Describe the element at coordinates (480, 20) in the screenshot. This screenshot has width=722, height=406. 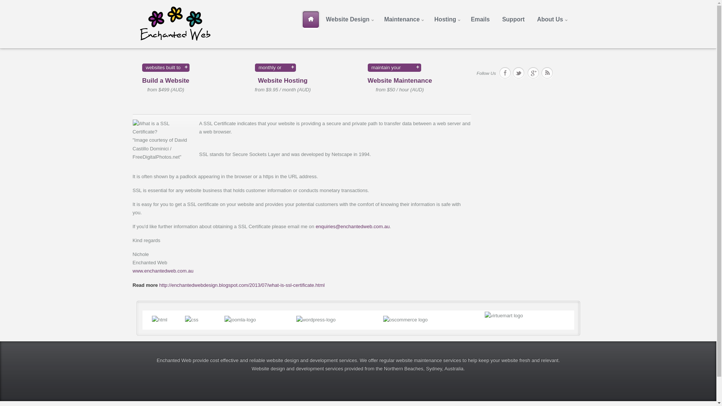
I see `Emails` at that location.